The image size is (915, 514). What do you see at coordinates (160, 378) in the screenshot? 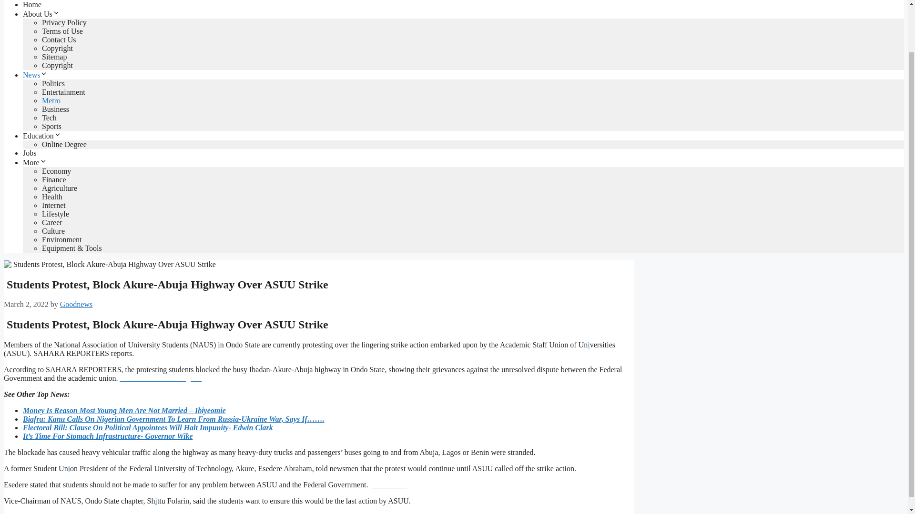
I see `Information Guide Nigeria` at bounding box center [160, 378].